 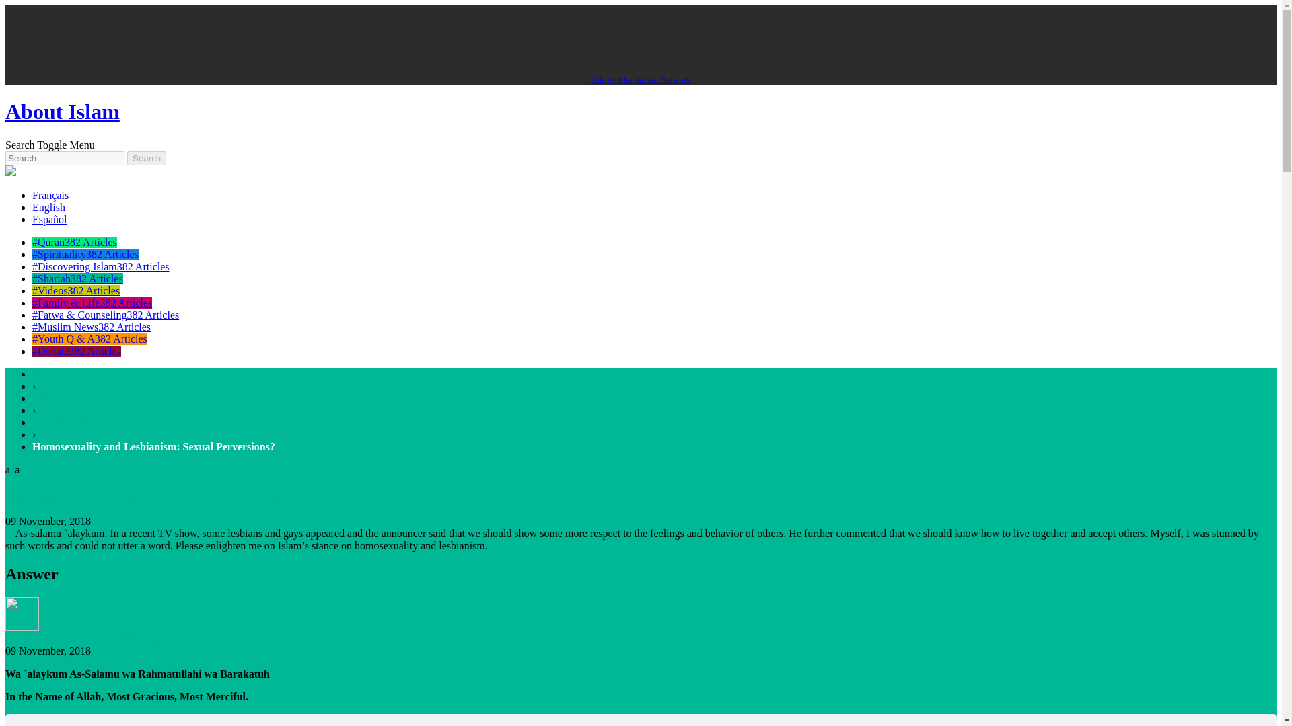 I want to click on About Islam, so click(x=62, y=111).